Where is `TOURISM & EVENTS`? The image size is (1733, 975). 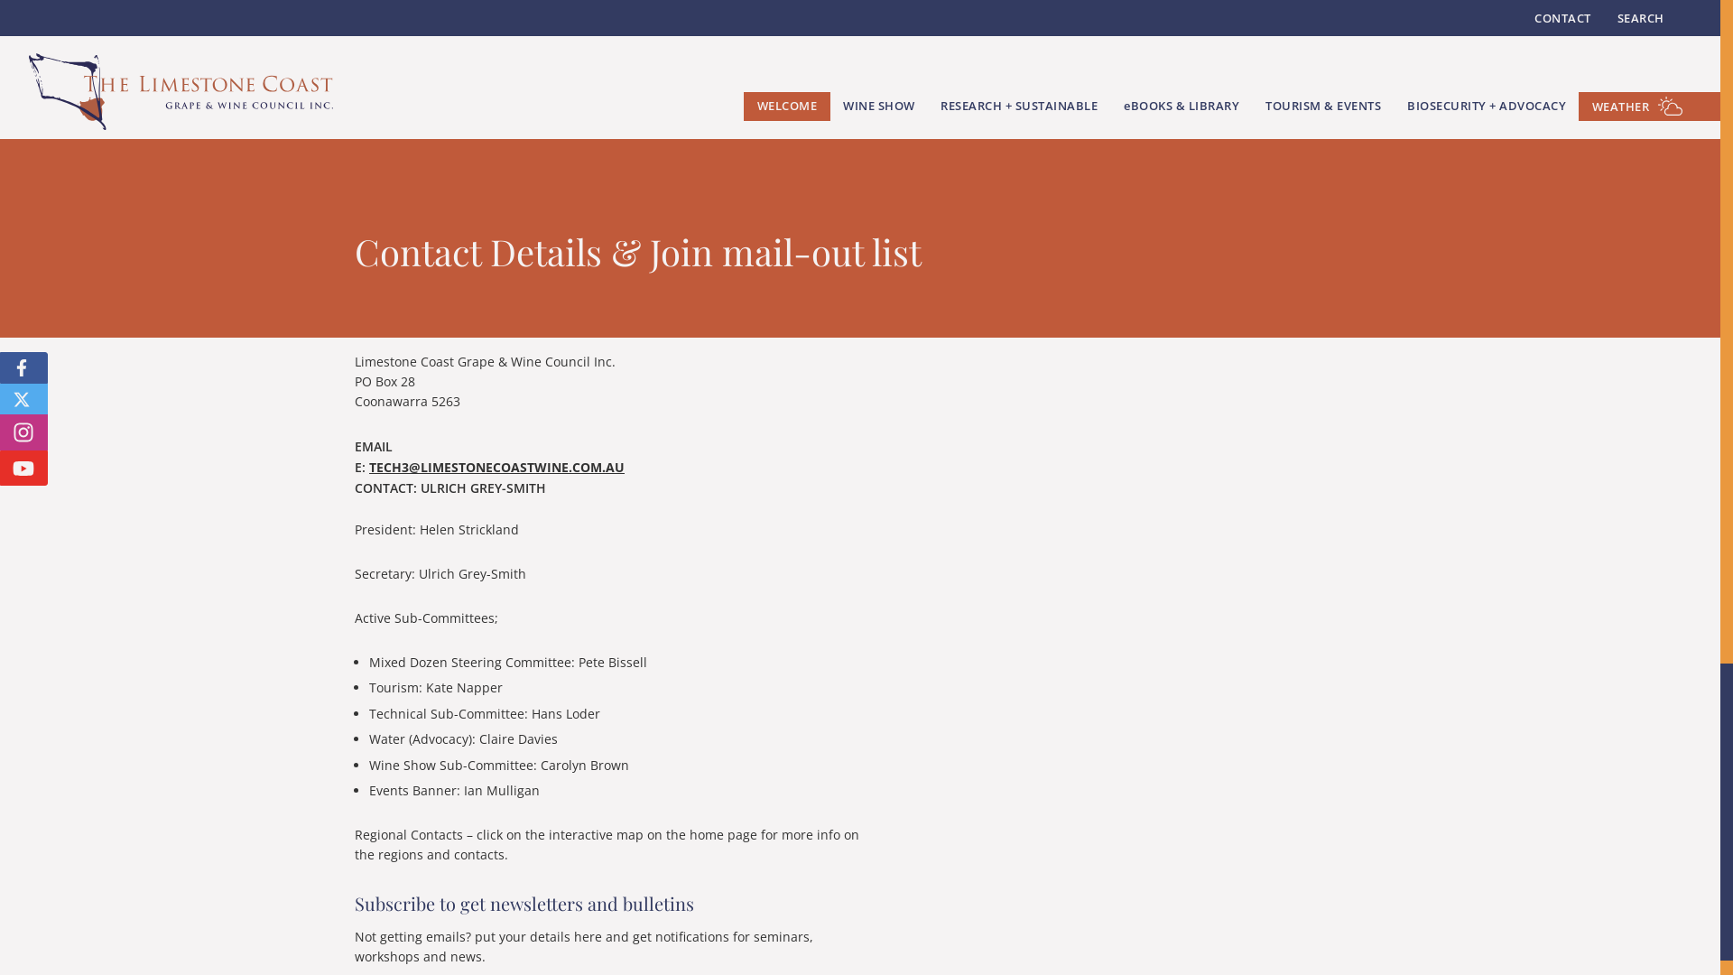 TOURISM & EVENTS is located at coordinates (1323, 107).